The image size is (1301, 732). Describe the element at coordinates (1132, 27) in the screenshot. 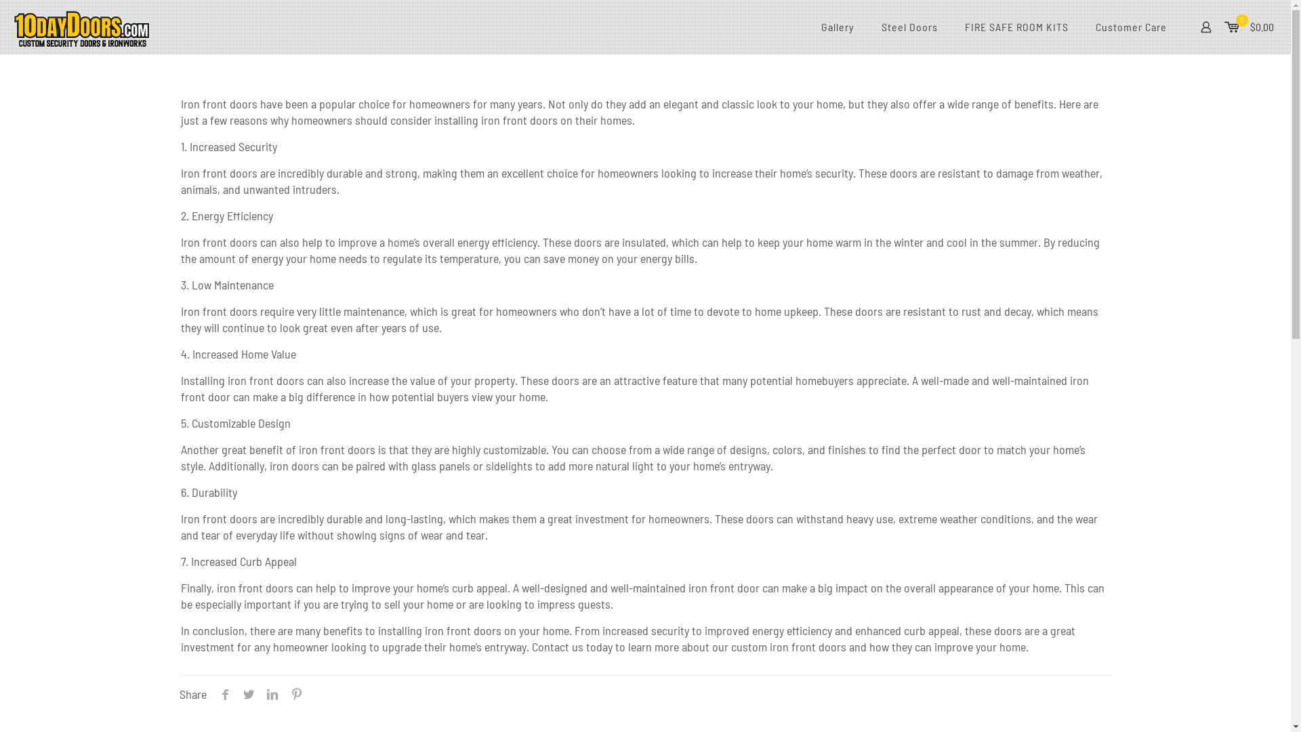

I see `Customer Care` at that location.